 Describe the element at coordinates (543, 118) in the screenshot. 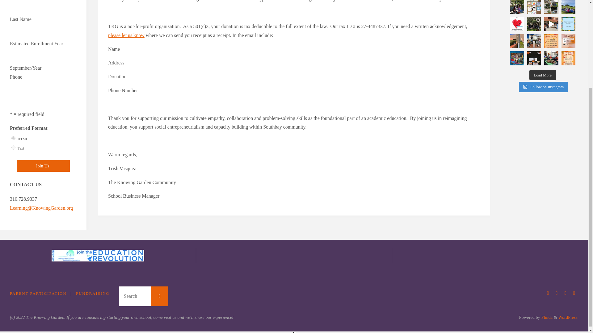

I see `Spotify Embed: TKGMaskARave2021` at that location.